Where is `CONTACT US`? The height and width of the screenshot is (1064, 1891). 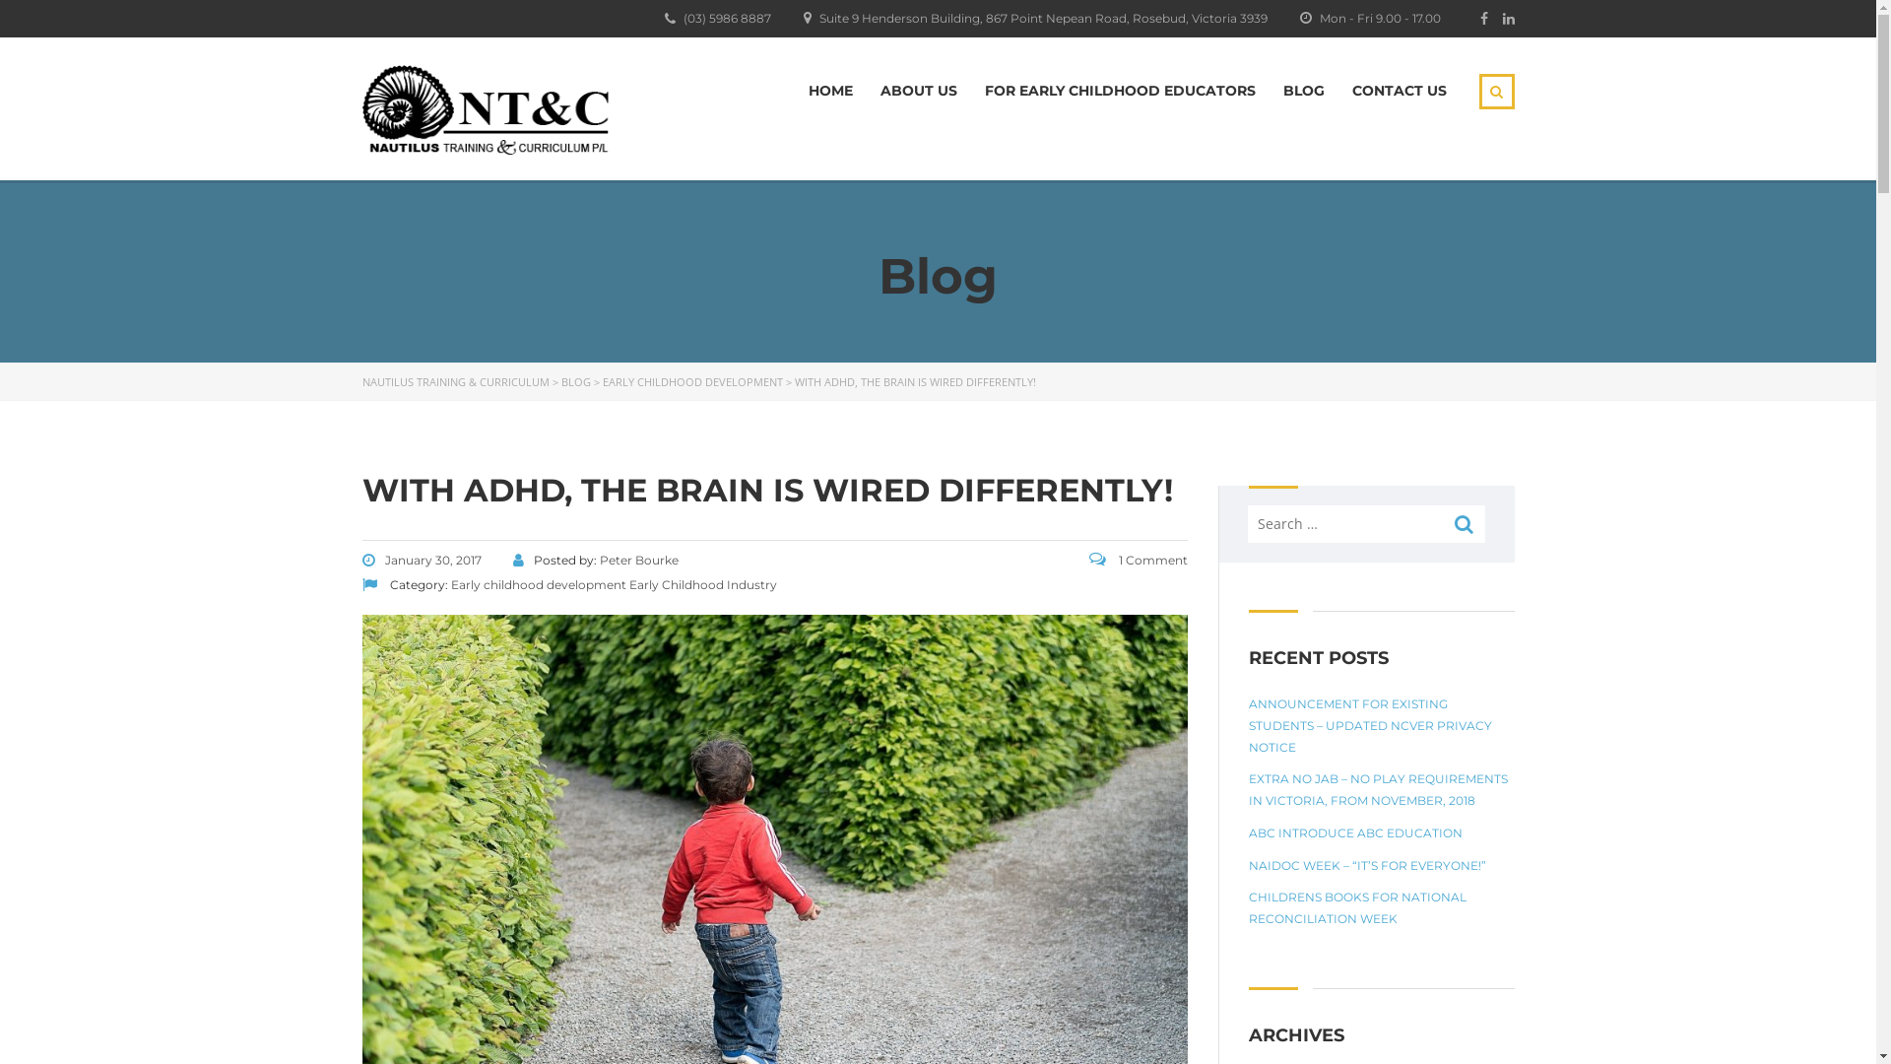 CONTACT US is located at coordinates (1473, 1023).